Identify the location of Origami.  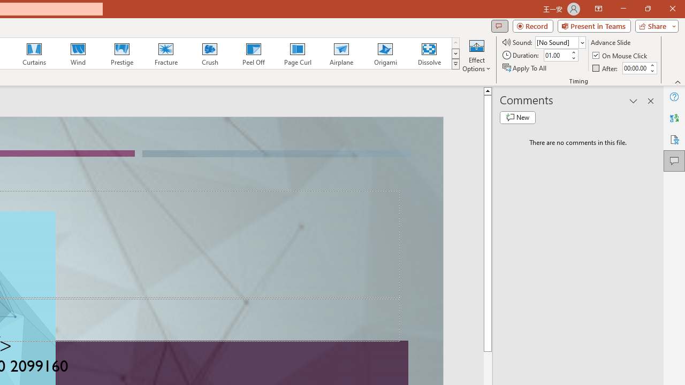
(385, 53).